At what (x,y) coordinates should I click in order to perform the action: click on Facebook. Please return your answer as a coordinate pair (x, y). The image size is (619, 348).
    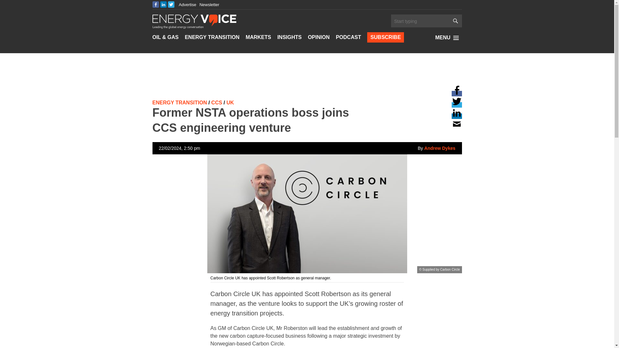
    Looking at the image, I should click on (457, 93).